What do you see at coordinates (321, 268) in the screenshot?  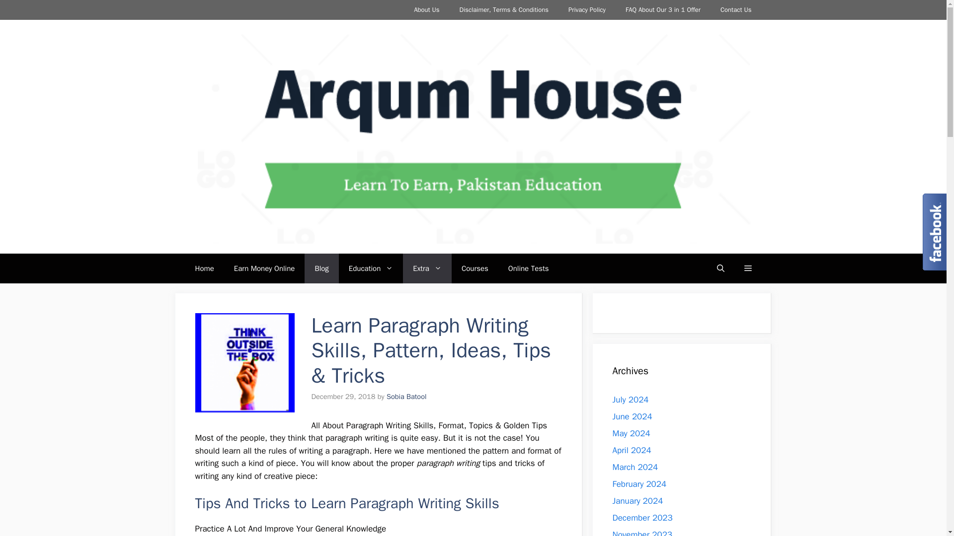 I see `Blog` at bounding box center [321, 268].